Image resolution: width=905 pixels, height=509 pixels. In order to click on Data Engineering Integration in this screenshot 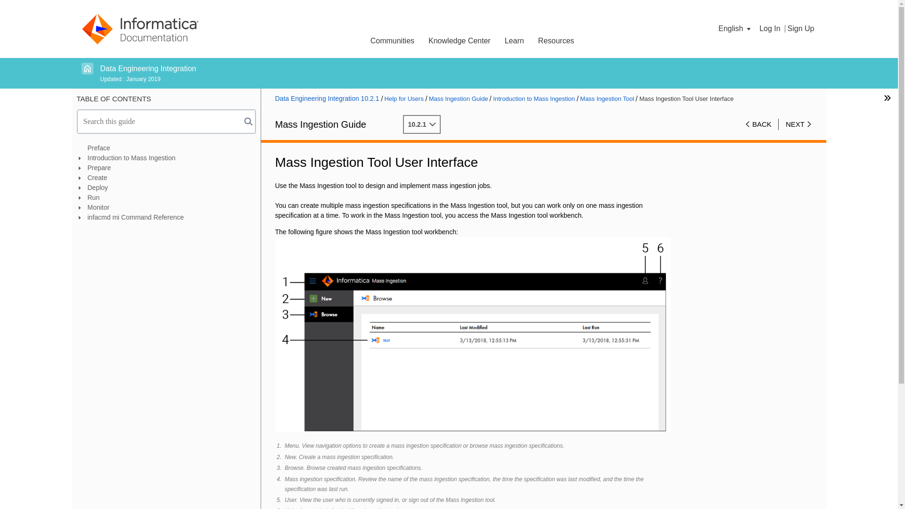, I will do `click(148, 69)`.